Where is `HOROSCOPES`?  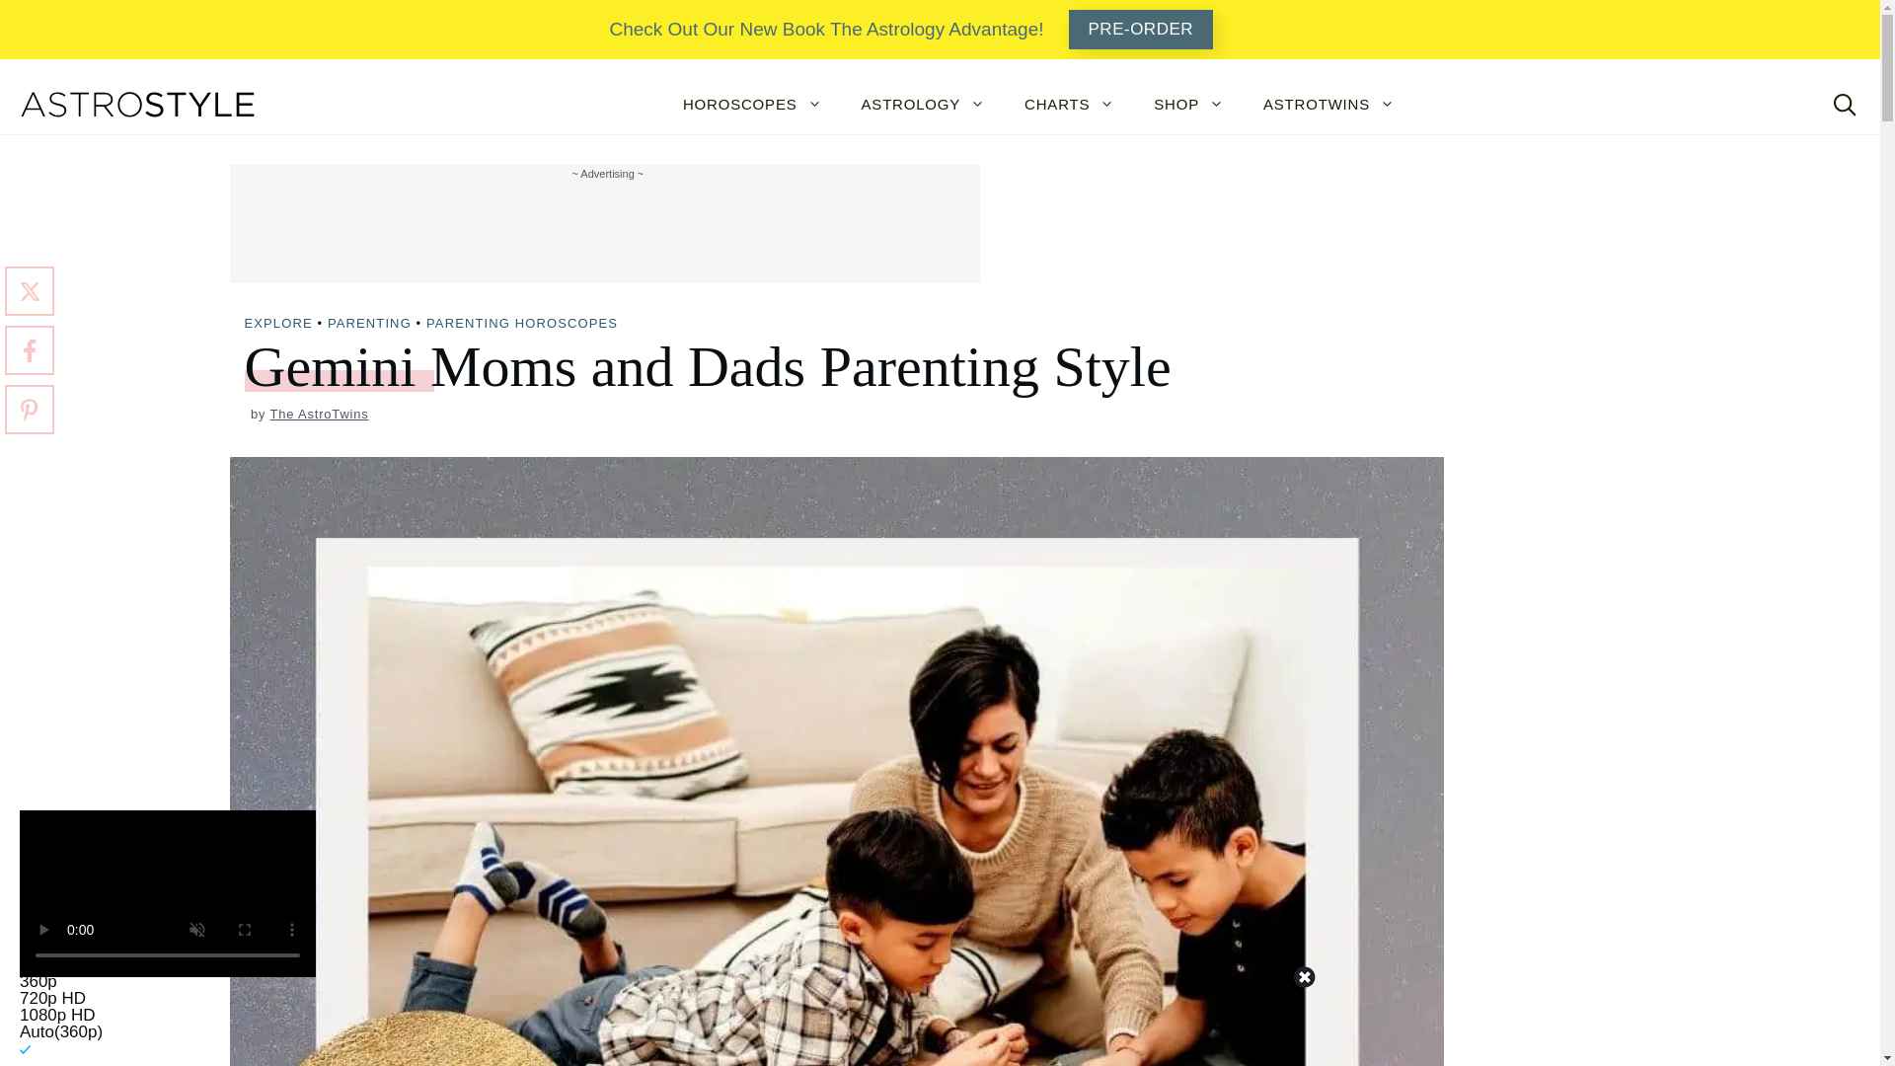
HOROSCOPES is located at coordinates (752, 105).